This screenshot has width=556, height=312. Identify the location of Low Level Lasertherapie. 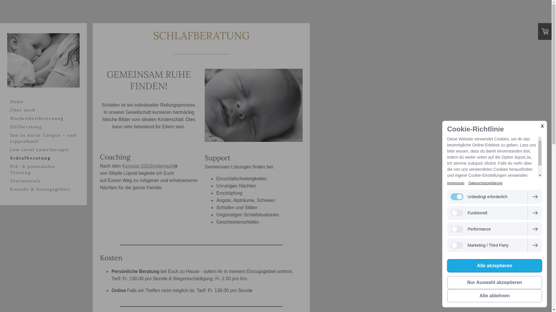
(43, 150).